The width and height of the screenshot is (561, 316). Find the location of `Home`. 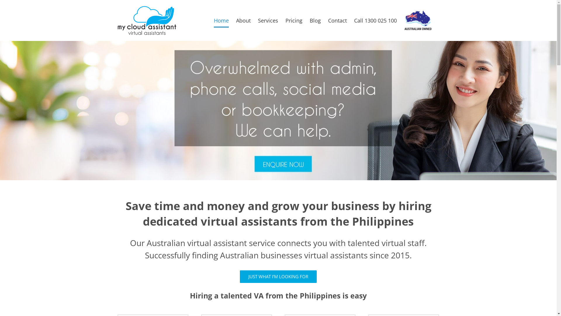

Home is located at coordinates (221, 20).